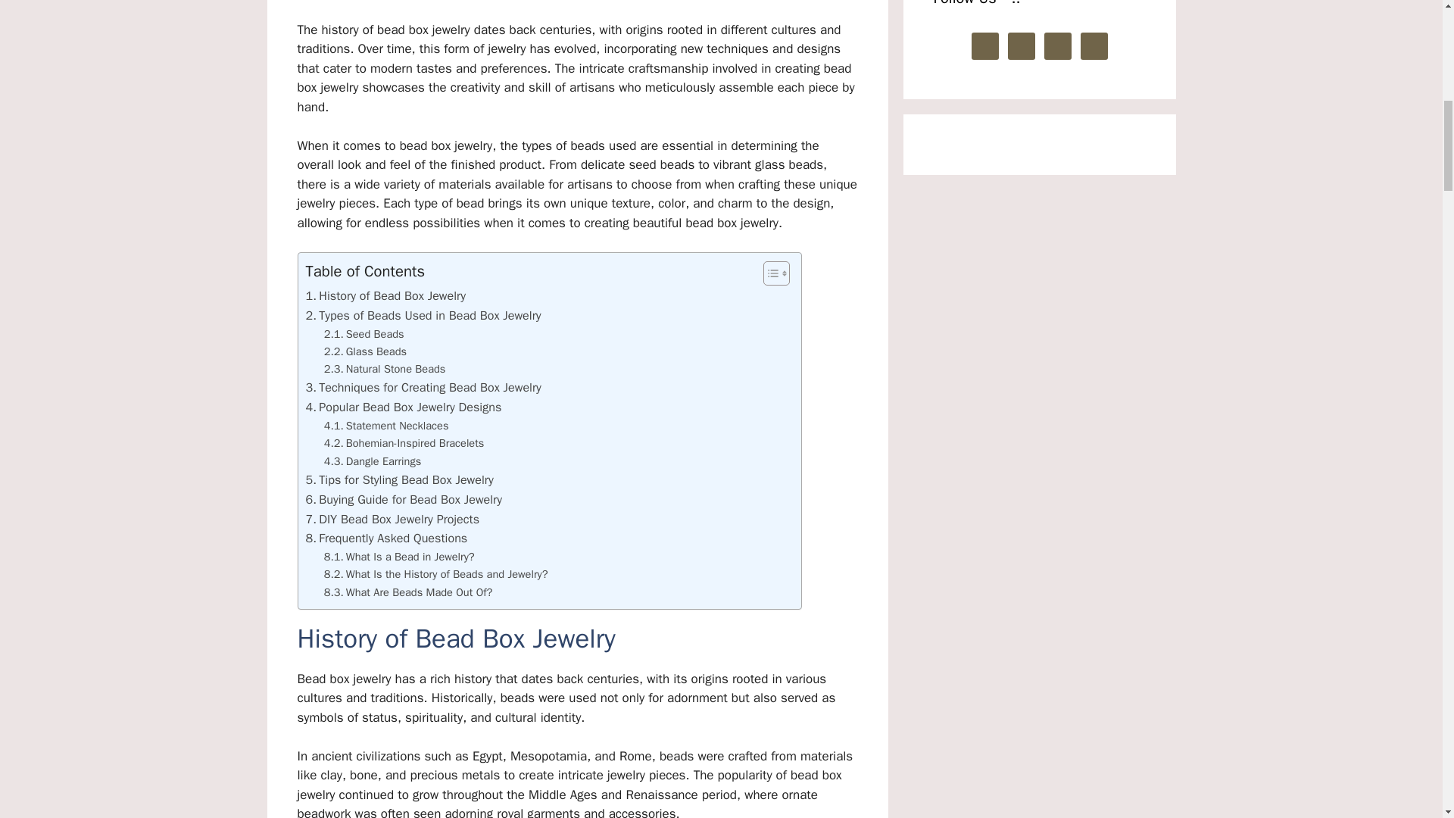 Image resolution: width=1454 pixels, height=818 pixels. Describe the element at coordinates (386, 295) in the screenshot. I see `History of Bead Box Jewelry` at that location.